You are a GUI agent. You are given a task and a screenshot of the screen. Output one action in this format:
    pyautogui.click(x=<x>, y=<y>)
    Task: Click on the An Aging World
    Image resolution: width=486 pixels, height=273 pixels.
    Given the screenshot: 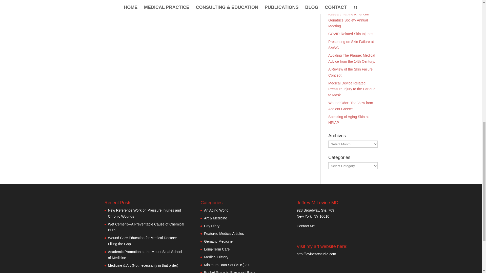 What is the action you would take?
    pyautogui.click(x=216, y=210)
    